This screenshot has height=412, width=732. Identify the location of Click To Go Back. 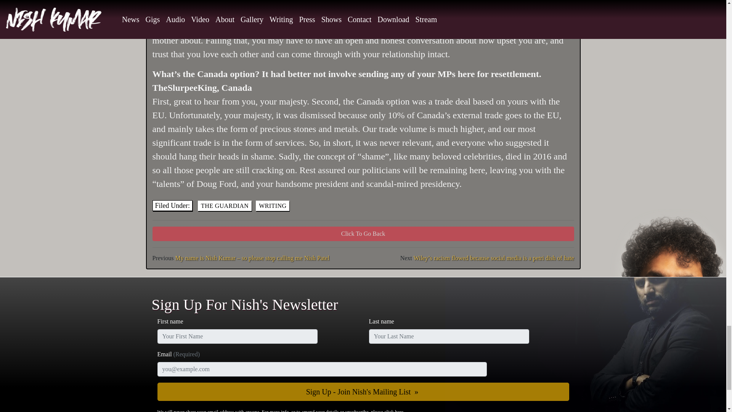
(363, 233).